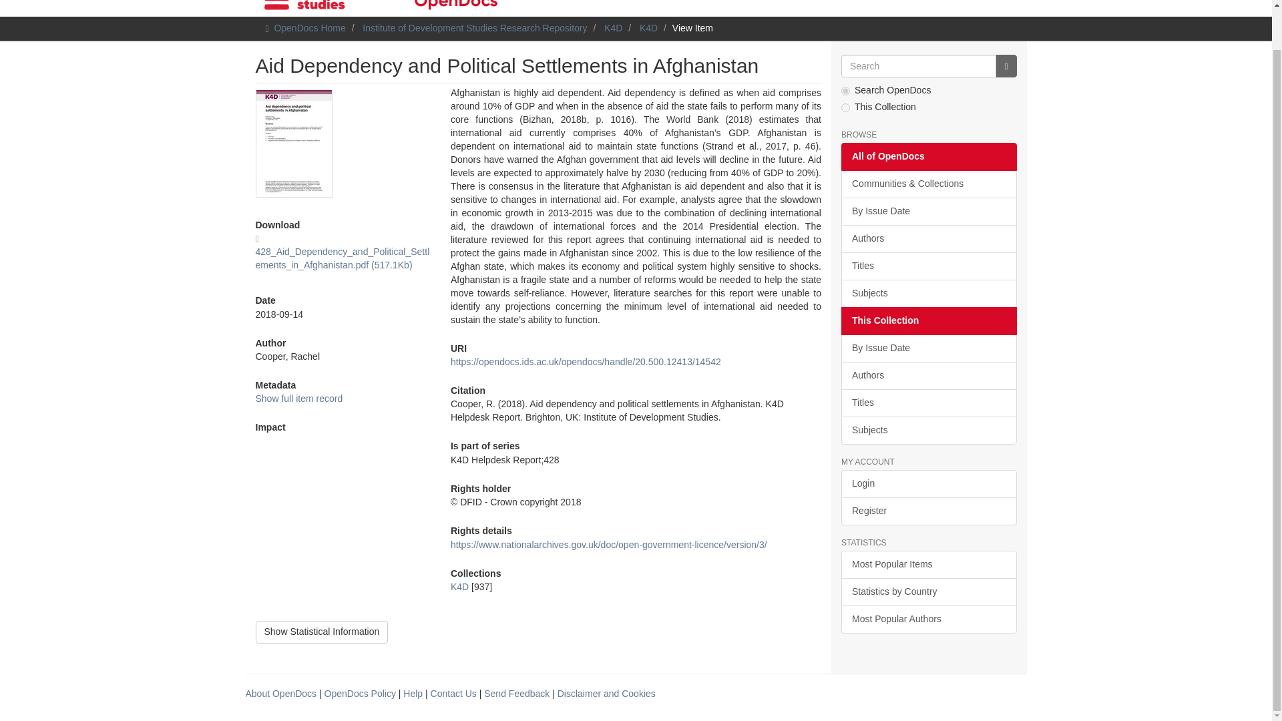 The width and height of the screenshot is (1282, 721). Describe the element at coordinates (613, 27) in the screenshot. I see `K4D` at that location.